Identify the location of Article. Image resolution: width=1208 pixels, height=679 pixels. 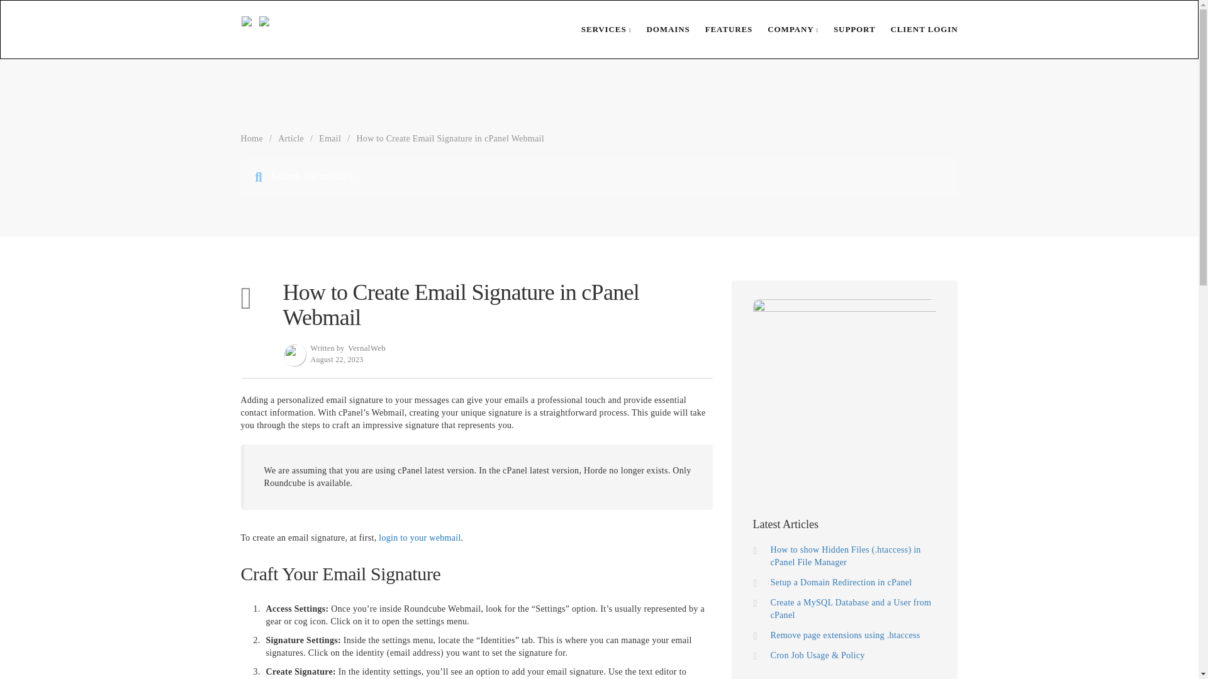
(291, 138).